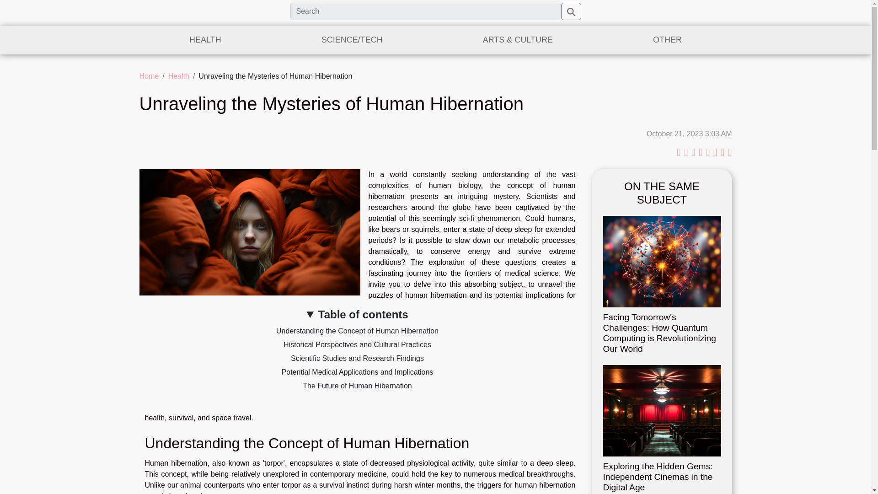  What do you see at coordinates (205, 40) in the screenshot?
I see `HEALTH` at bounding box center [205, 40].